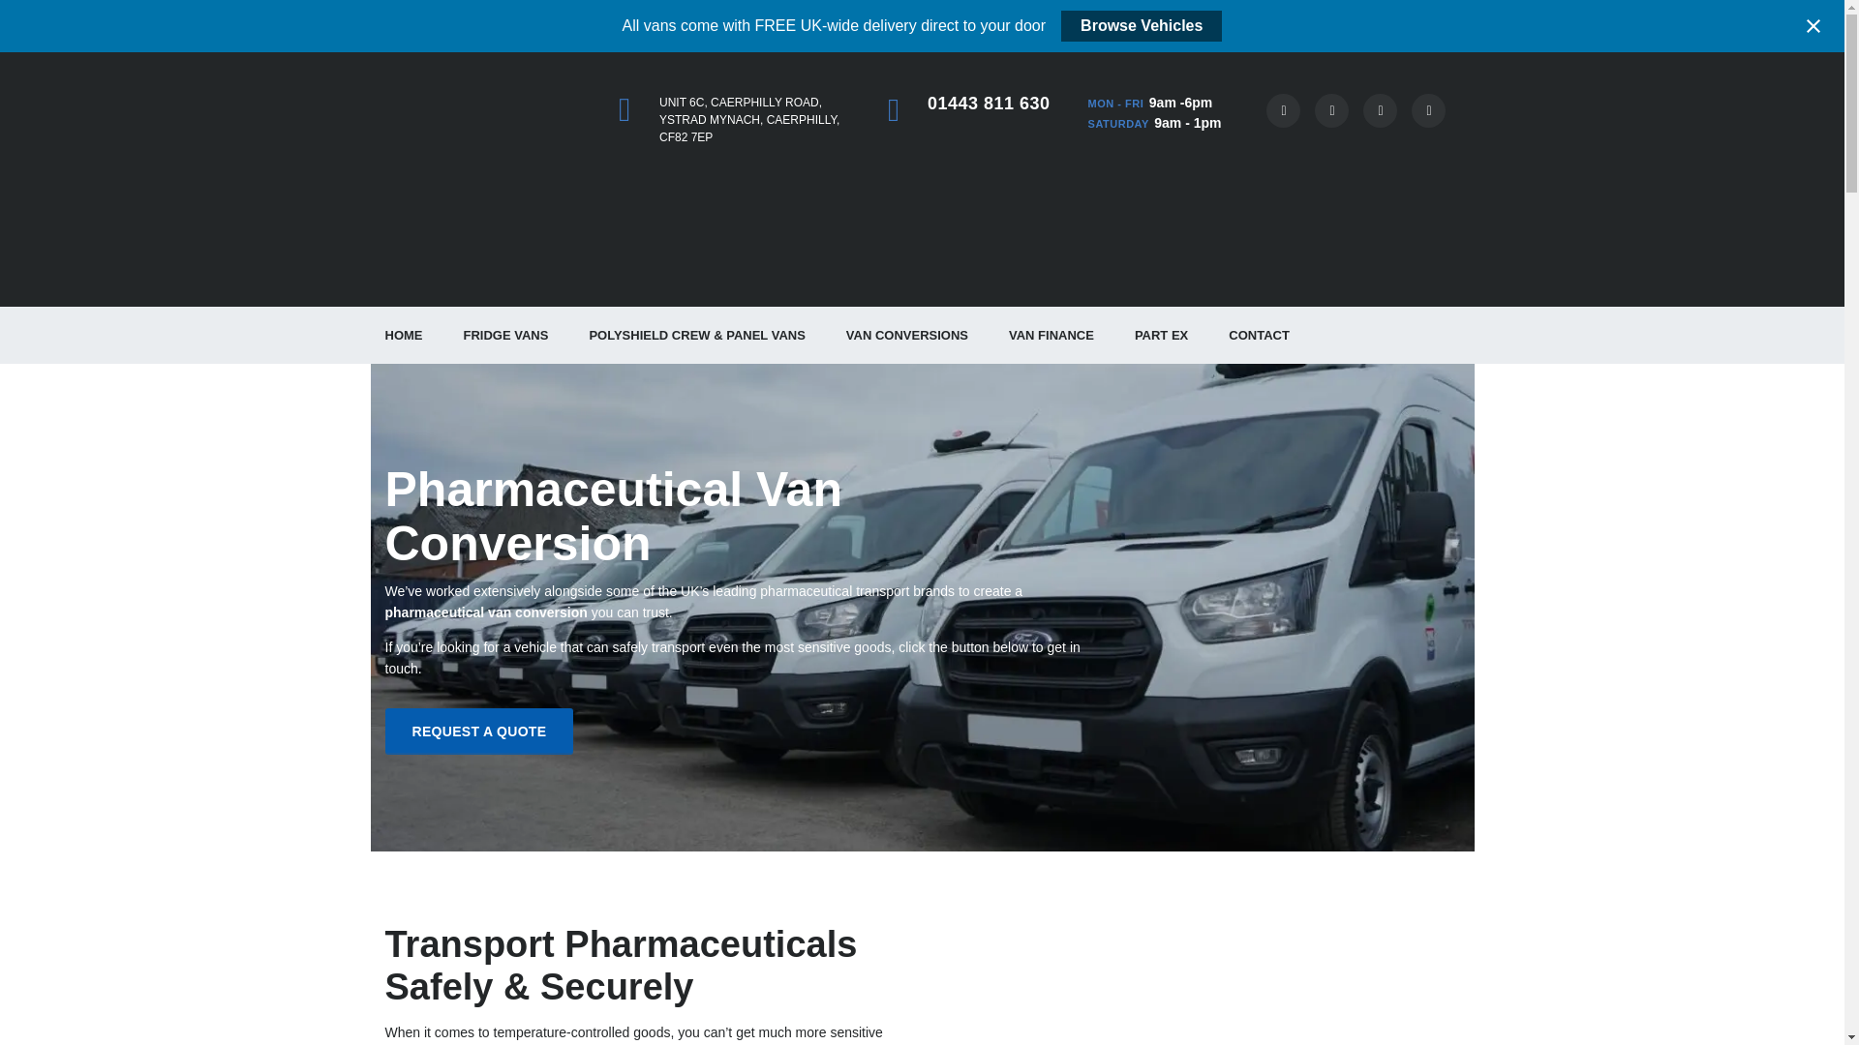 Image resolution: width=1859 pixels, height=1045 pixels. I want to click on 9am -6pm, so click(1179, 103).